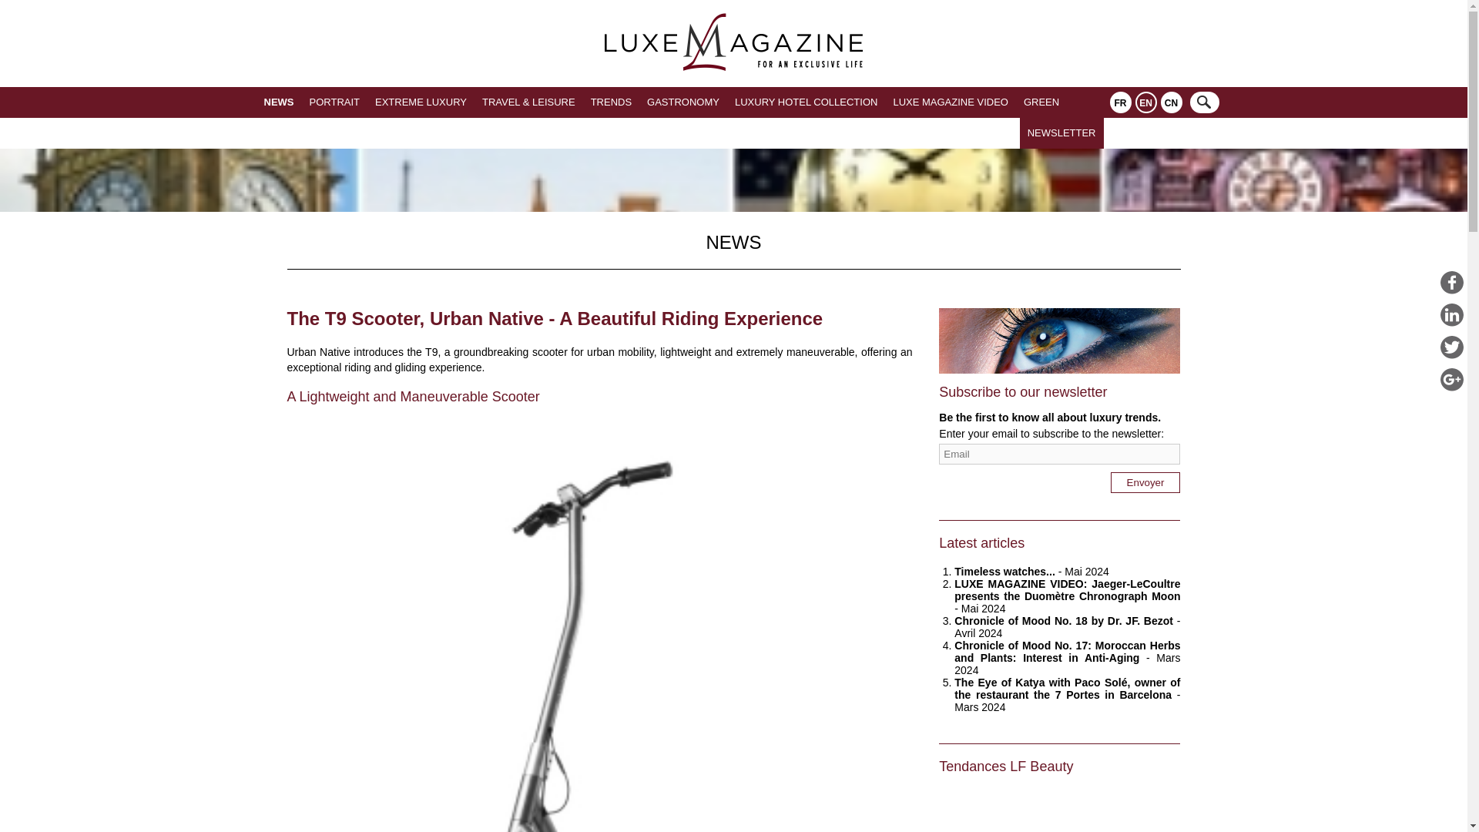 The image size is (1479, 832). Describe the element at coordinates (1146, 102) in the screenshot. I see `EN` at that location.